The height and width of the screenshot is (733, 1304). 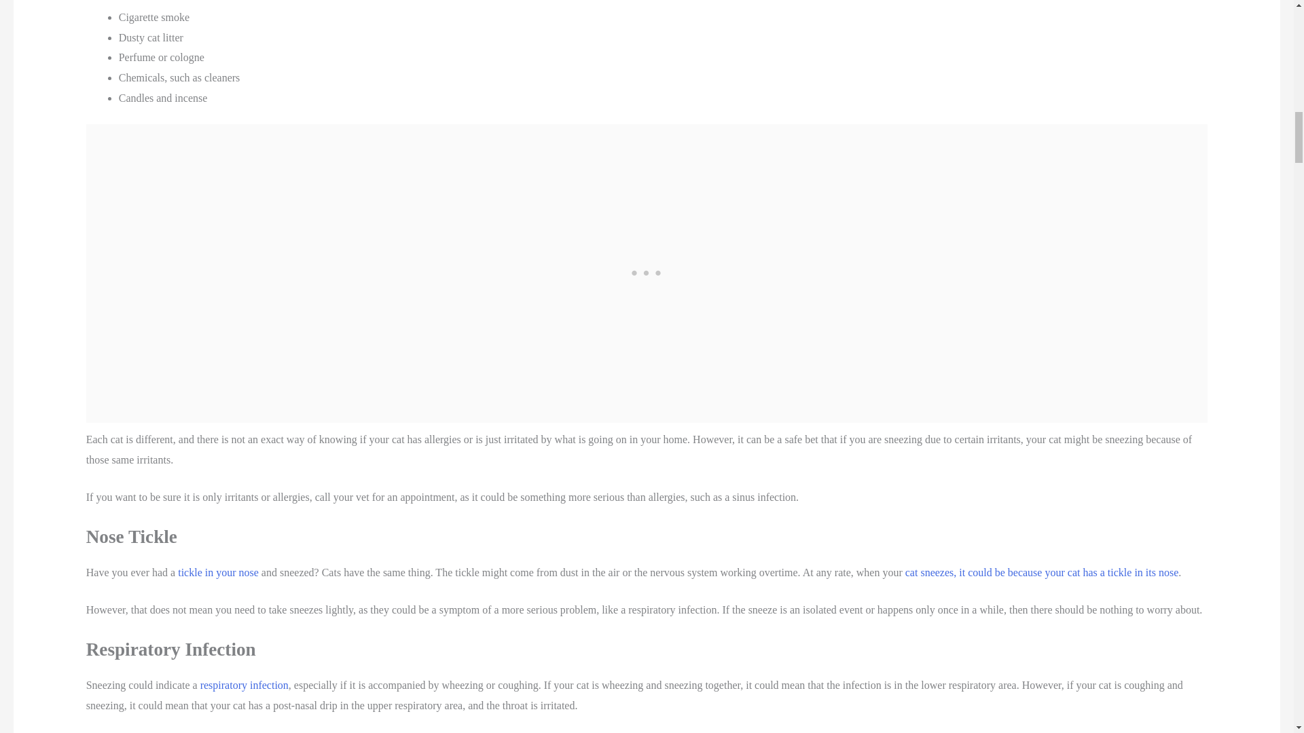 I want to click on tickle in your nose, so click(x=217, y=572).